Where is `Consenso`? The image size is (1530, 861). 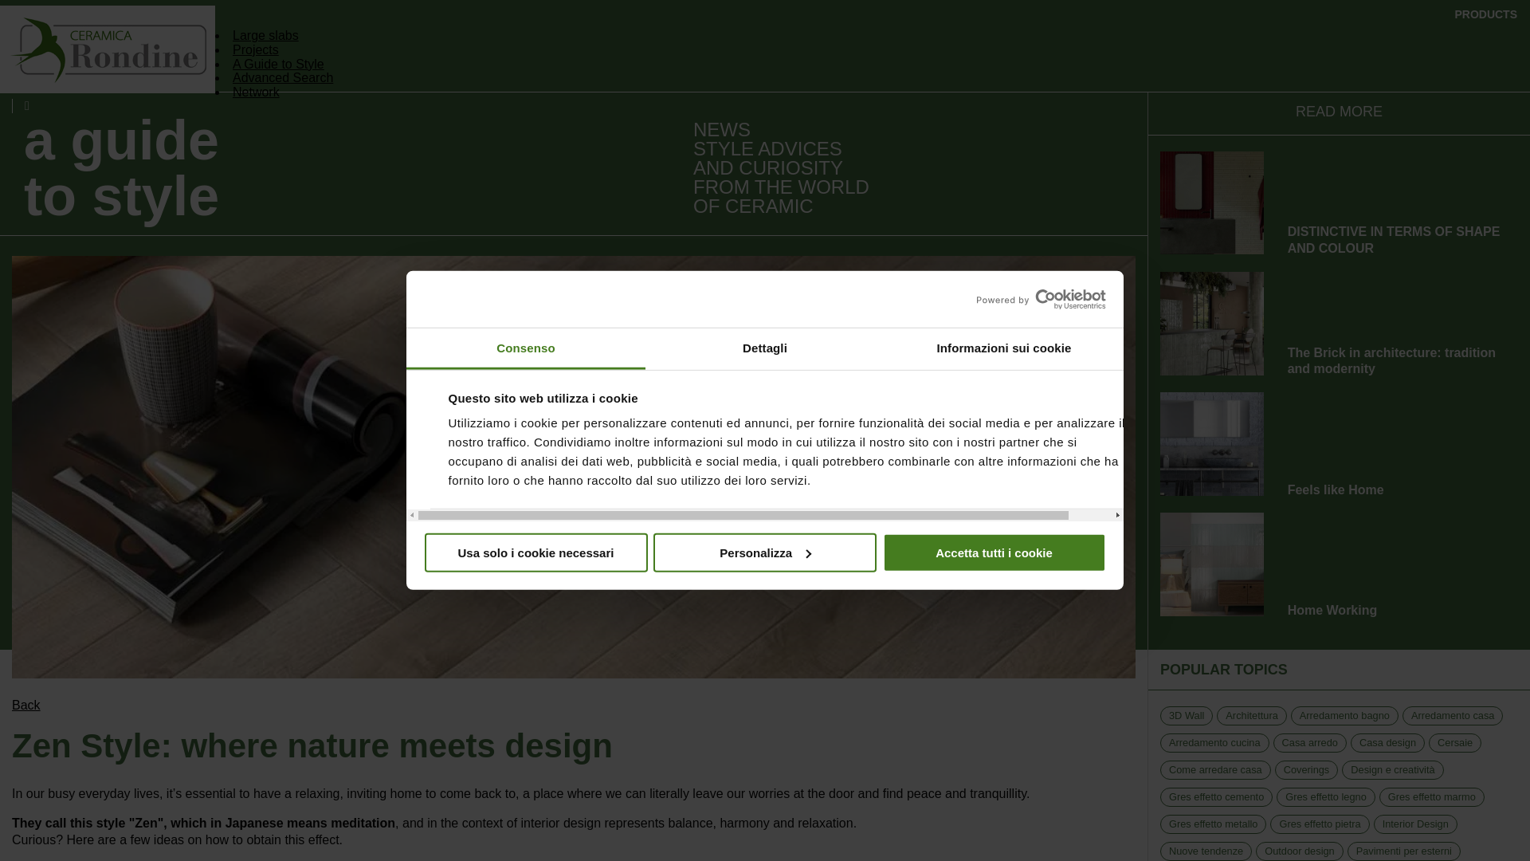 Consenso is located at coordinates (526, 349).